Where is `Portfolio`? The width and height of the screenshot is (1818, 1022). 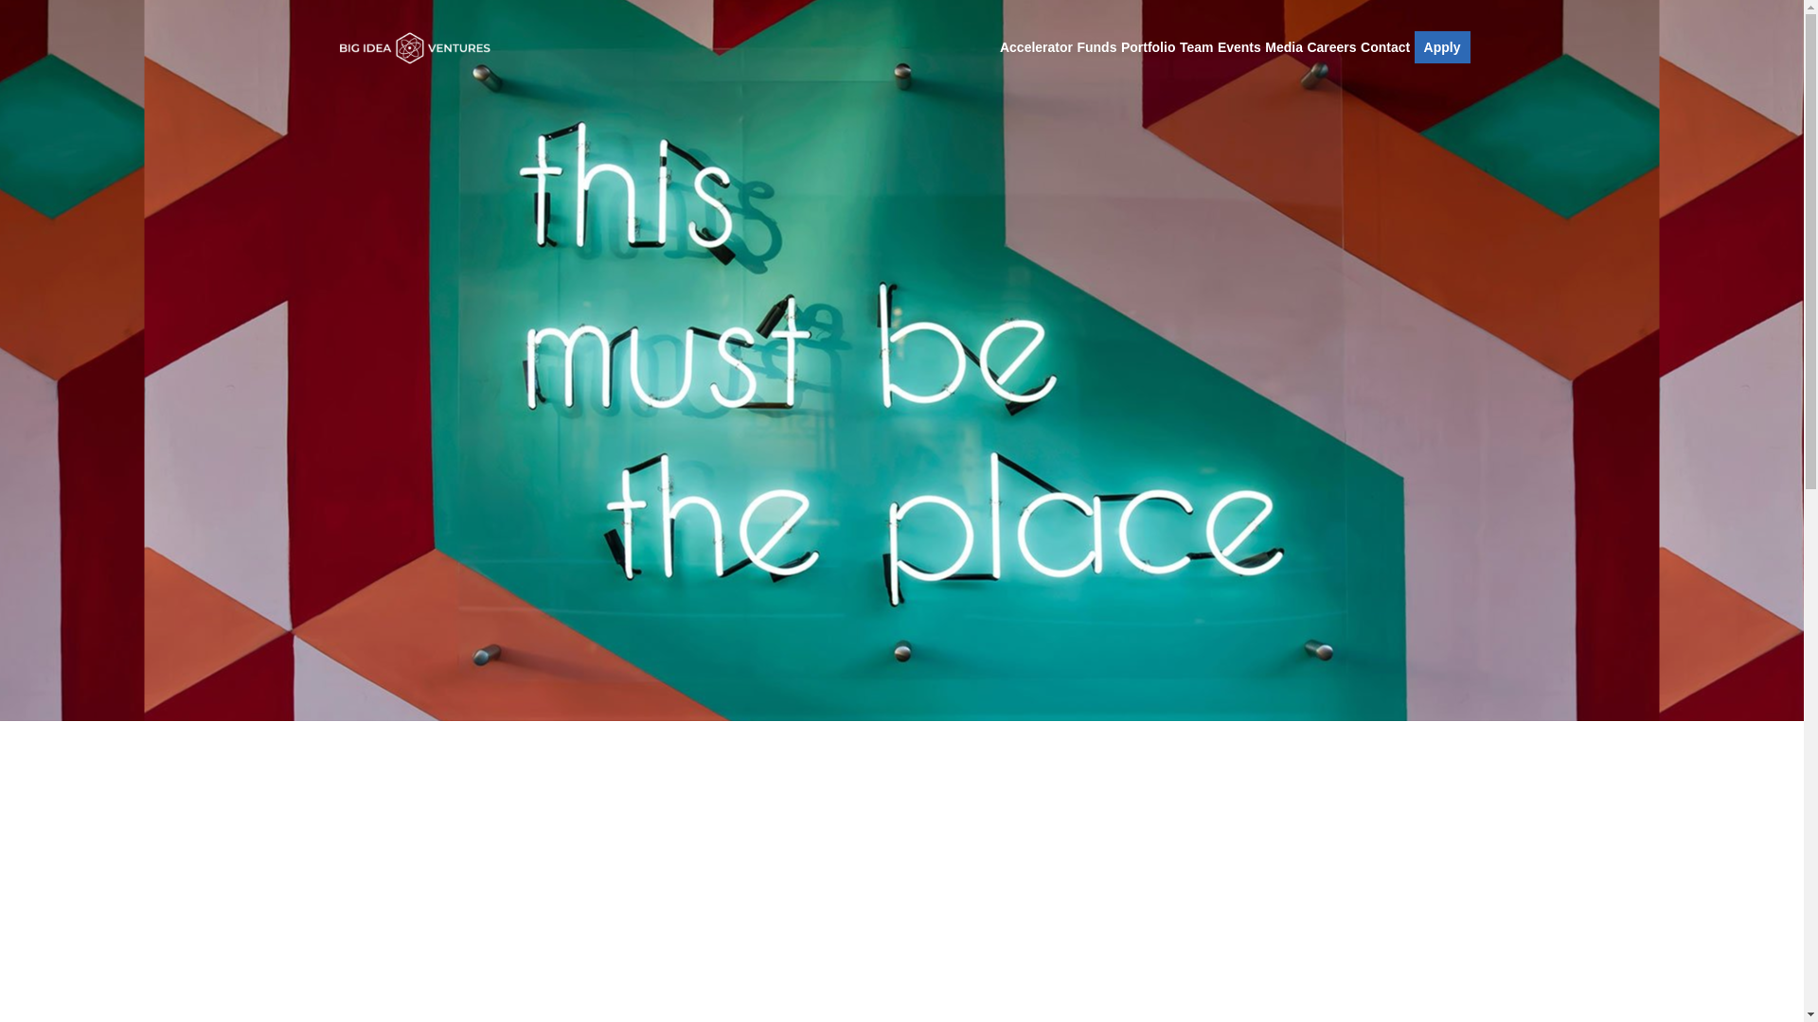 Portfolio is located at coordinates (1149, 47).